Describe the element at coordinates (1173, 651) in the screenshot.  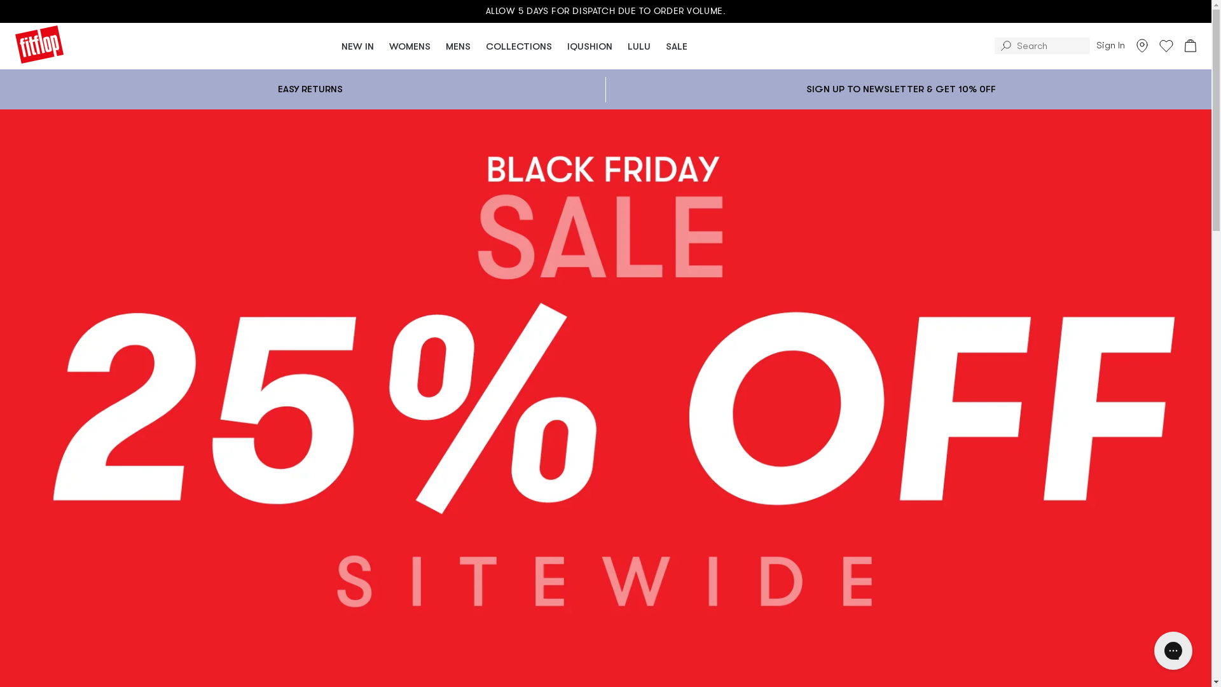
I see `Gorgias live chat messenger` at that location.